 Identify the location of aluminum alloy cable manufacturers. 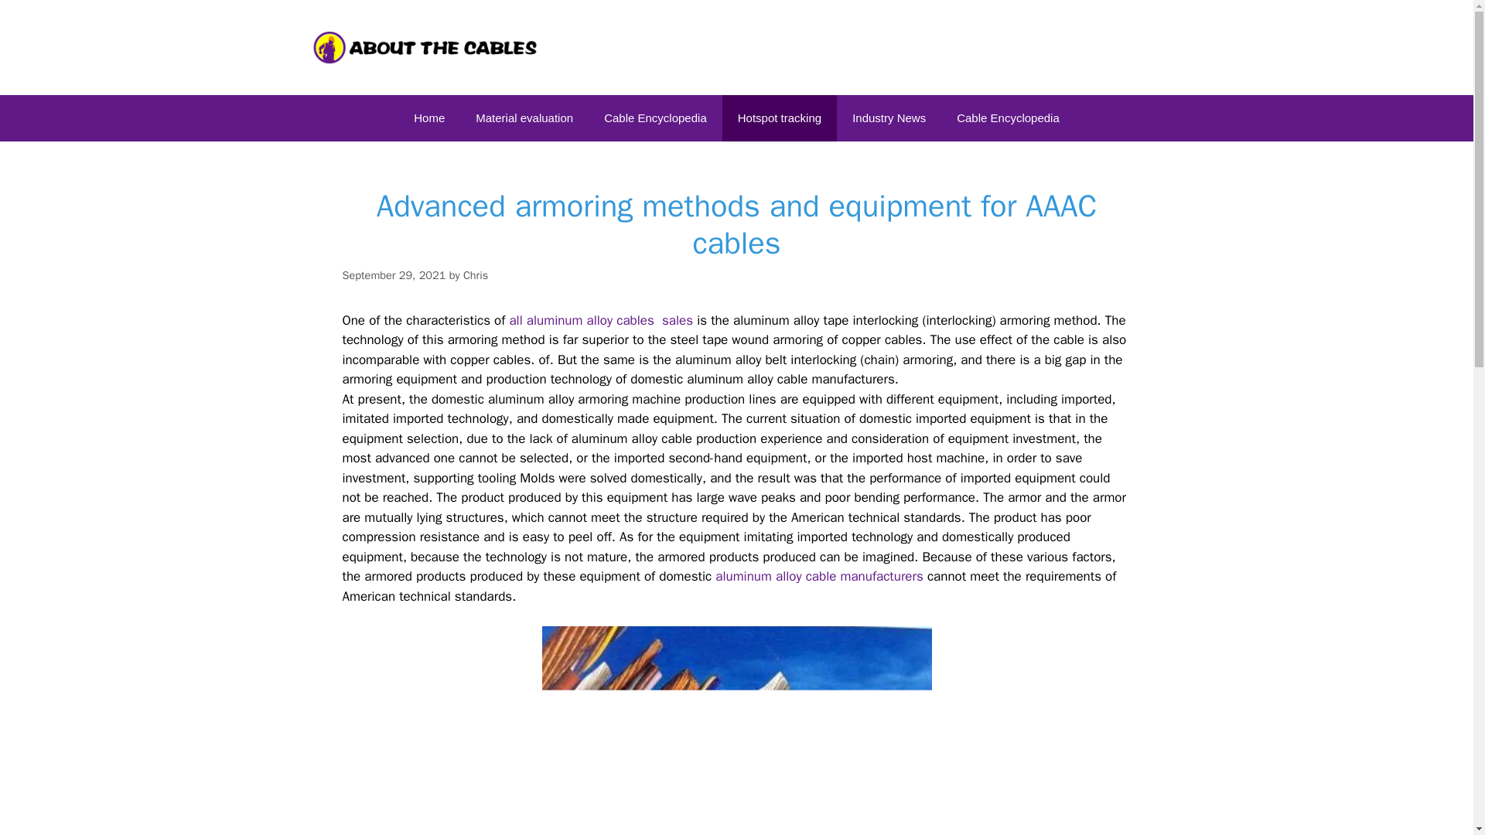
(817, 577).